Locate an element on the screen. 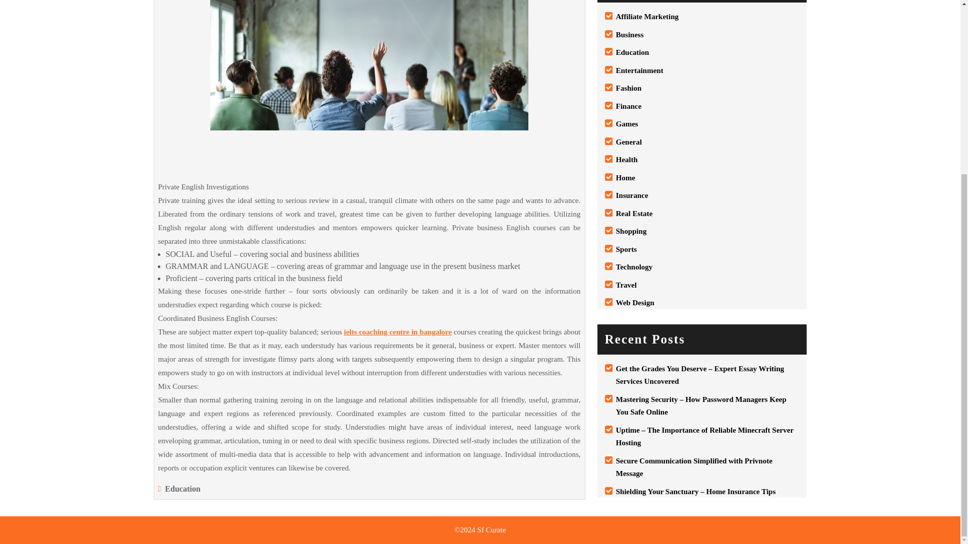 Image resolution: width=968 pixels, height=544 pixels. Entertainment is located at coordinates (639, 70).